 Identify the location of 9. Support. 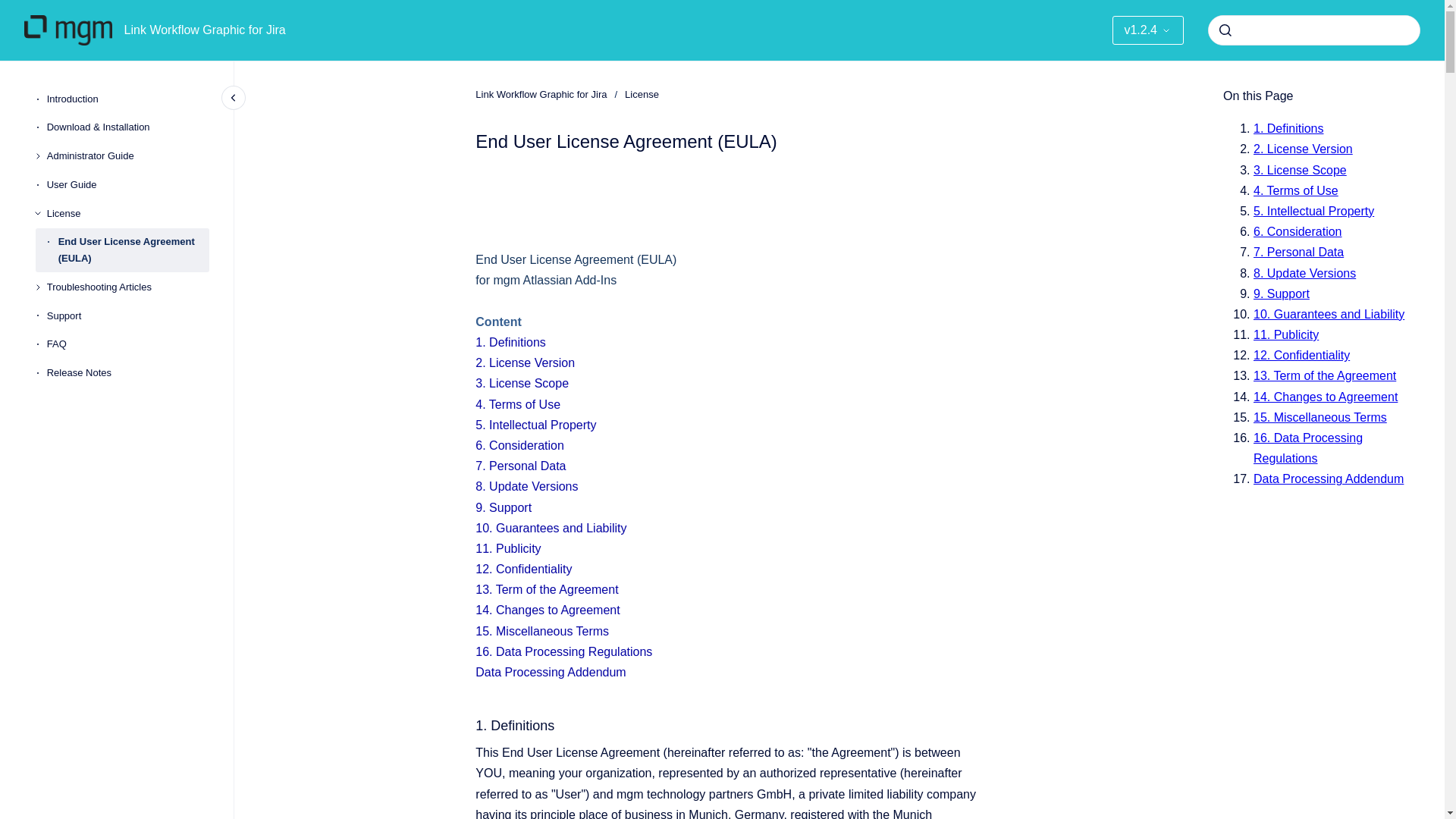
(504, 507).